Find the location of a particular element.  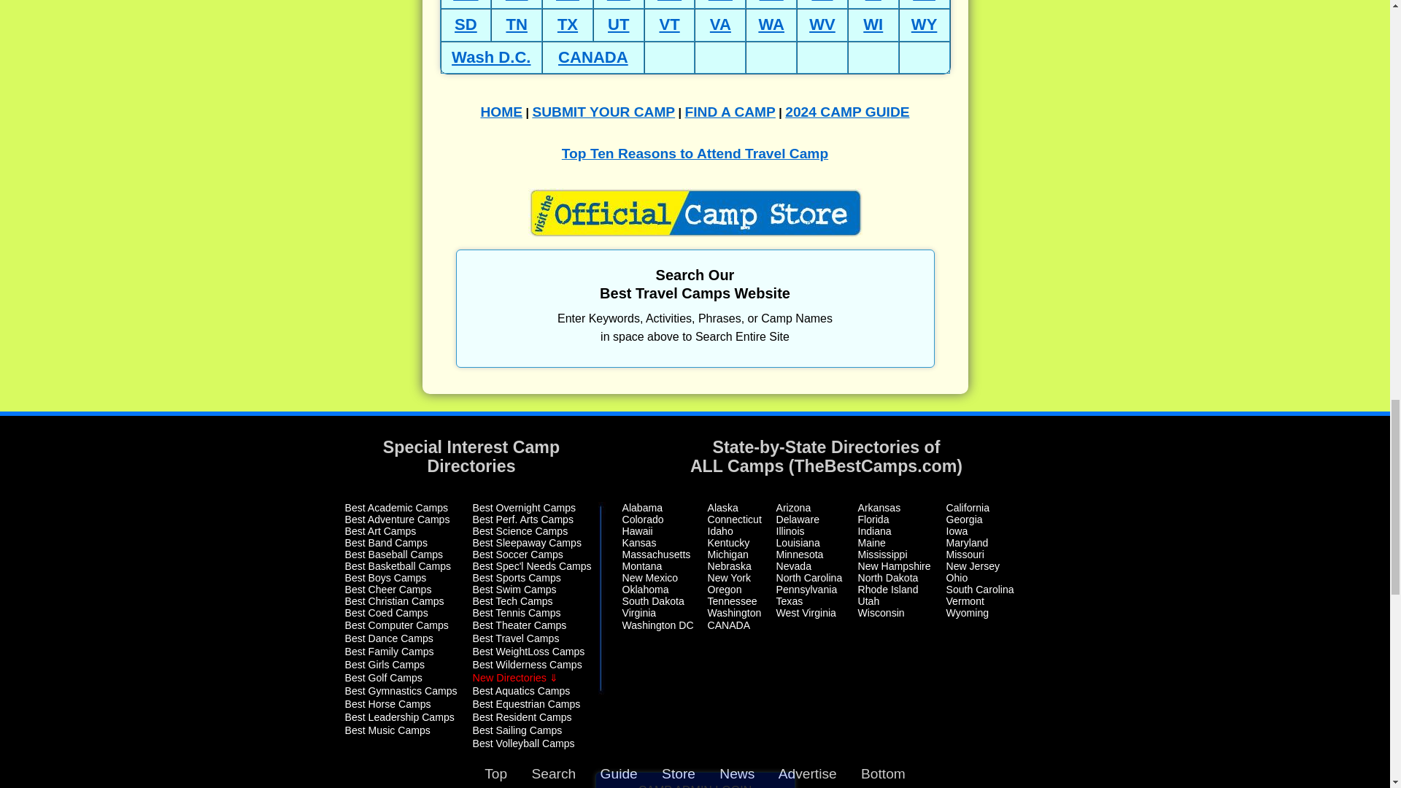

Best Connecticut Summer Camps is located at coordinates (734, 519).